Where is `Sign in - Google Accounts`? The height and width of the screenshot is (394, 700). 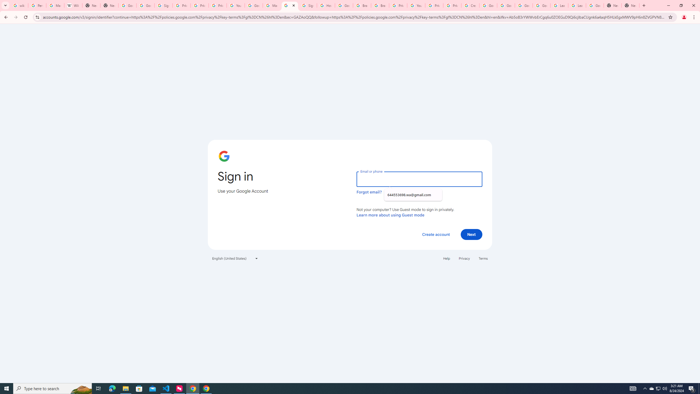 Sign in - Google Accounts is located at coordinates (290, 5).